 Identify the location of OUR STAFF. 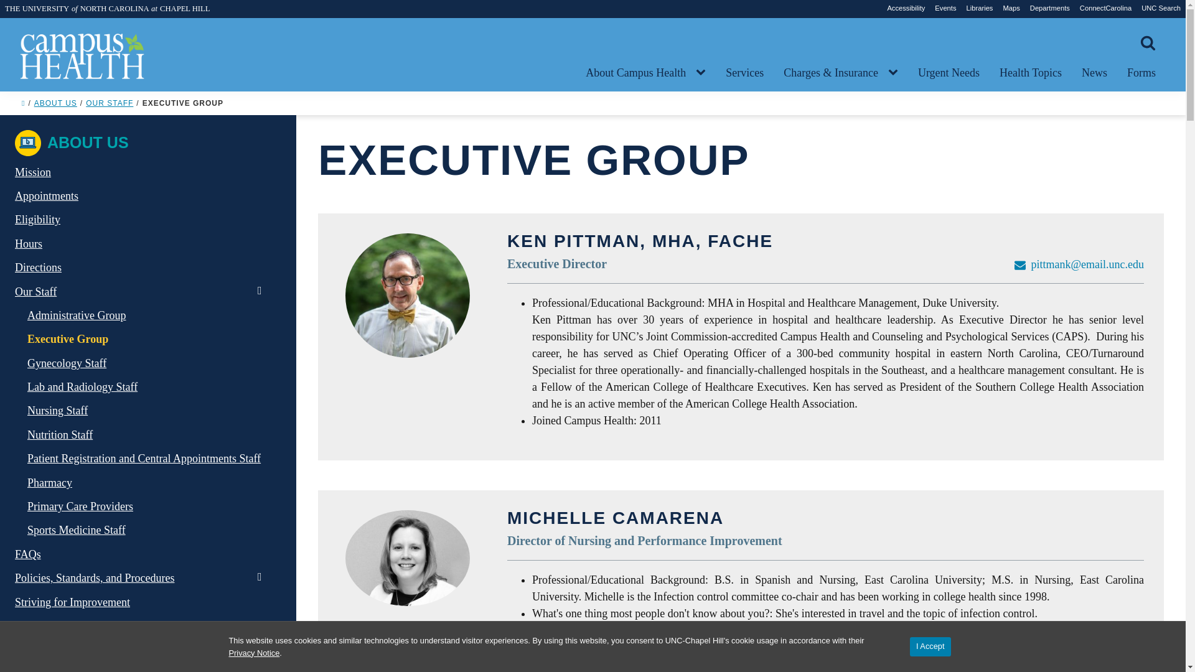
(110, 103).